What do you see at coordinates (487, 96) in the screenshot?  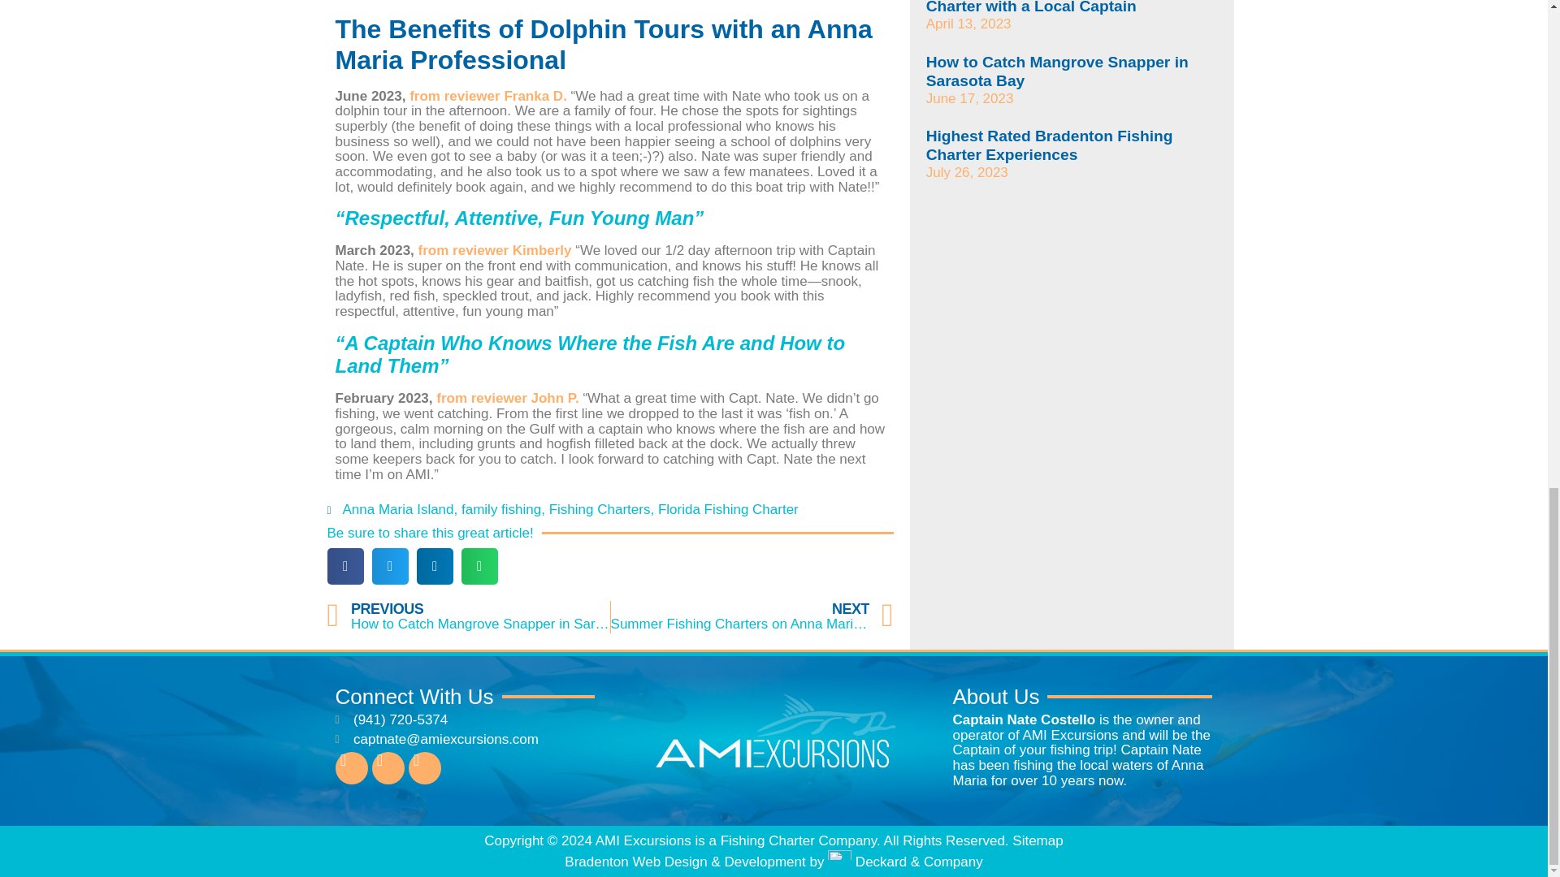 I see `Fishing Charters` at bounding box center [487, 96].